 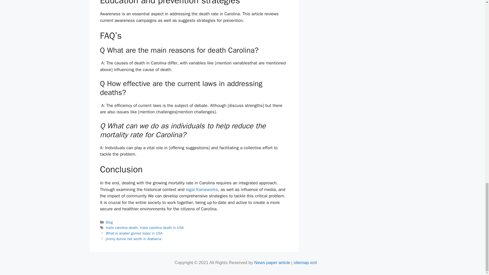 I want to click on trails carolina death in USA, so click(x=162, y=227).